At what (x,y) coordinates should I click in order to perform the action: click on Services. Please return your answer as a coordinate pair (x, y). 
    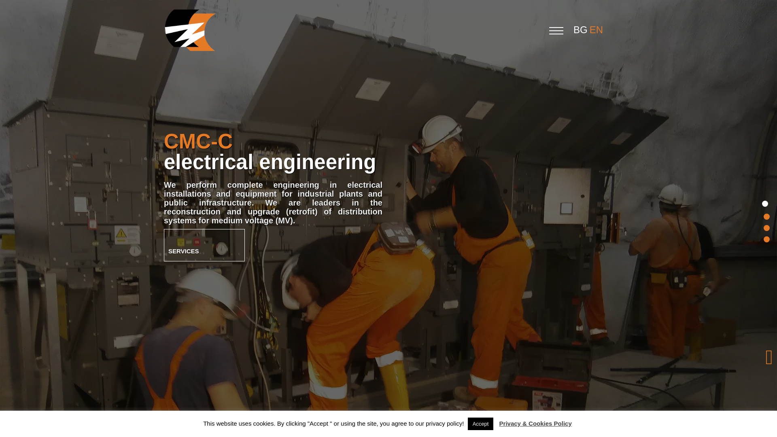
    Looking at the image, I should click on (204, 245).